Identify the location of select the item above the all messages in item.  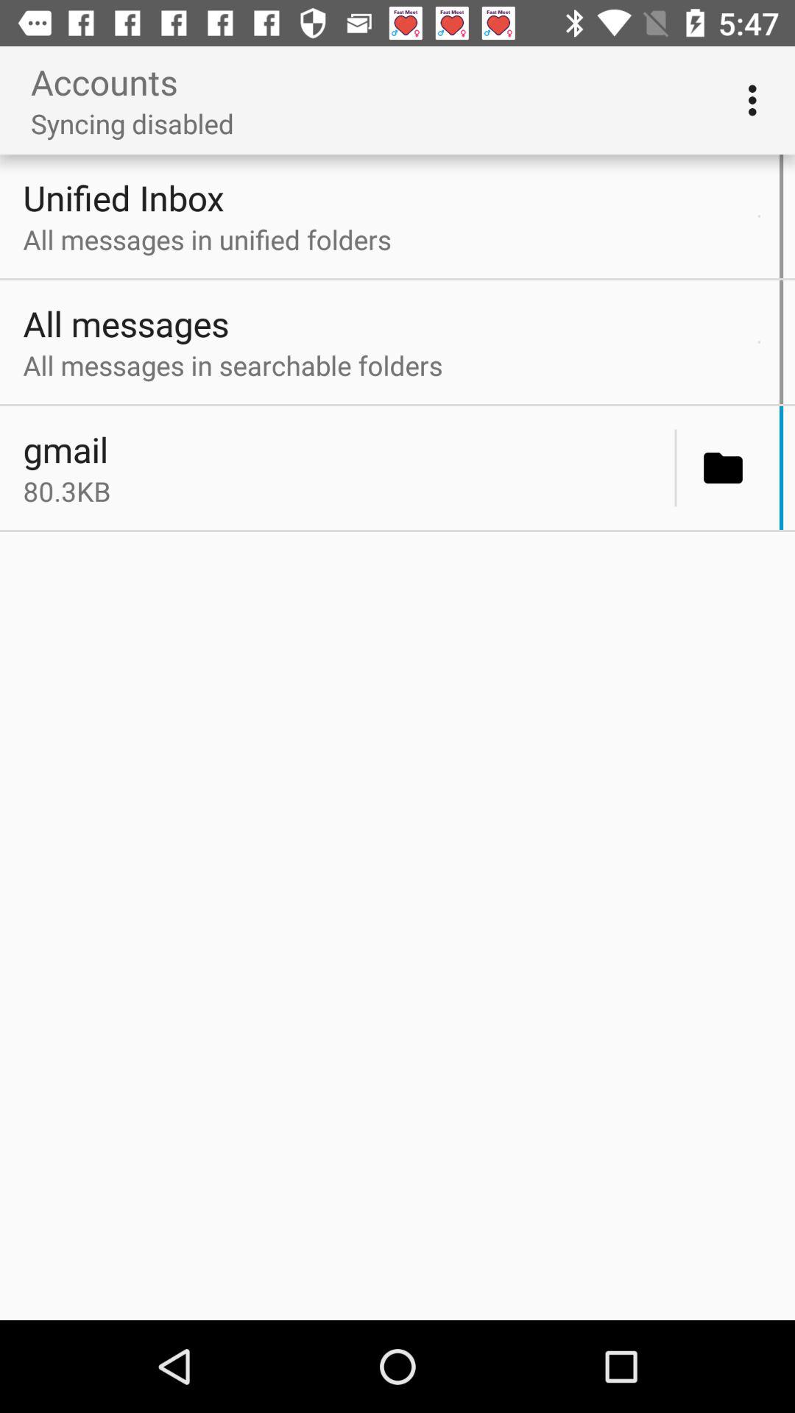
(758, 341).